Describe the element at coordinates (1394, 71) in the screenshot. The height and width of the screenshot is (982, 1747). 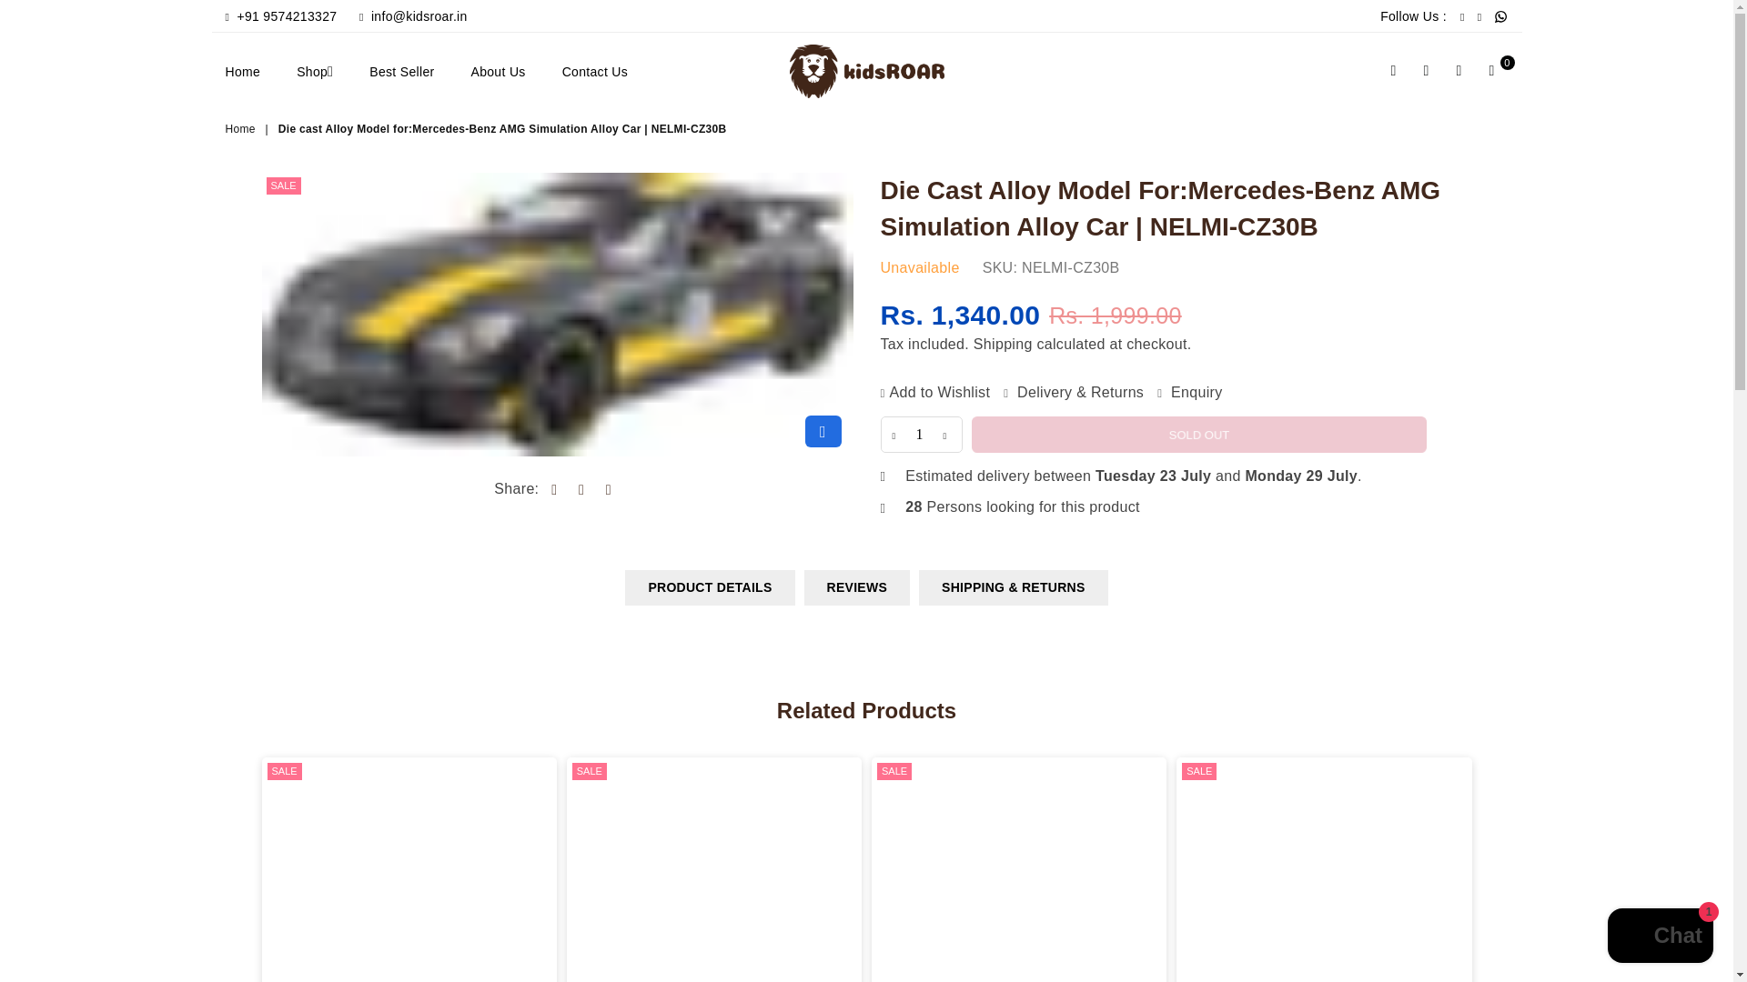
I see `Search` at that location.